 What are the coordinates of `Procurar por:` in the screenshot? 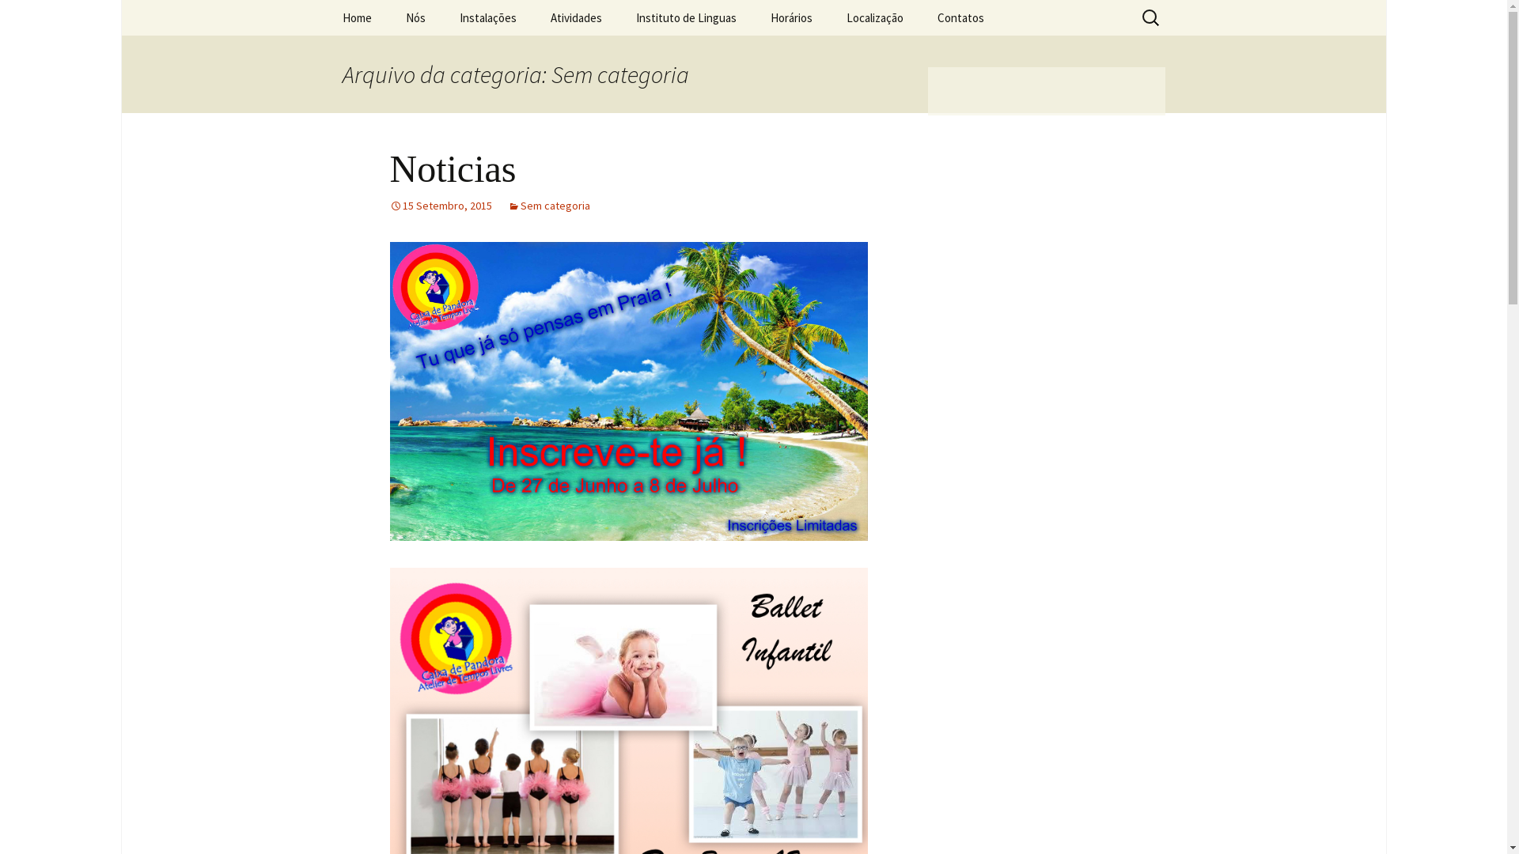 It's located at (1151, 17).